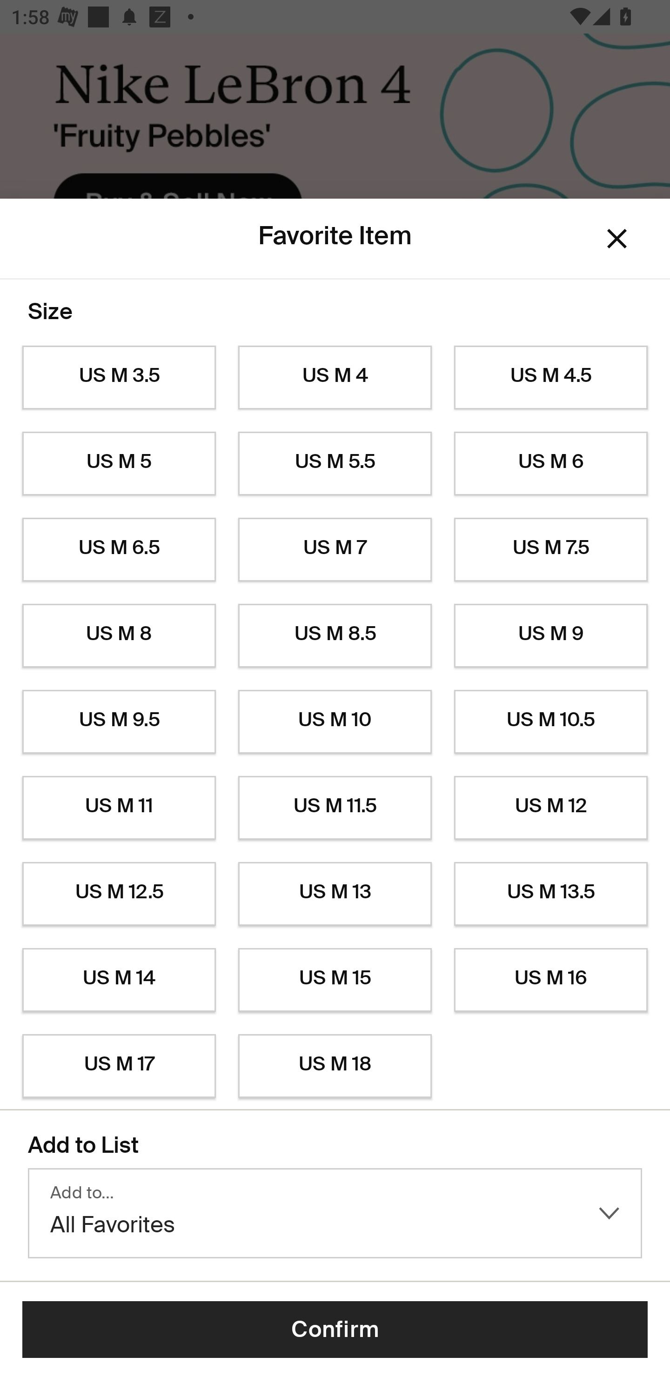  What do you see at coordinates (551, 636) in the screenshot?
I see `US M 9` at bounding box center [551, 636].